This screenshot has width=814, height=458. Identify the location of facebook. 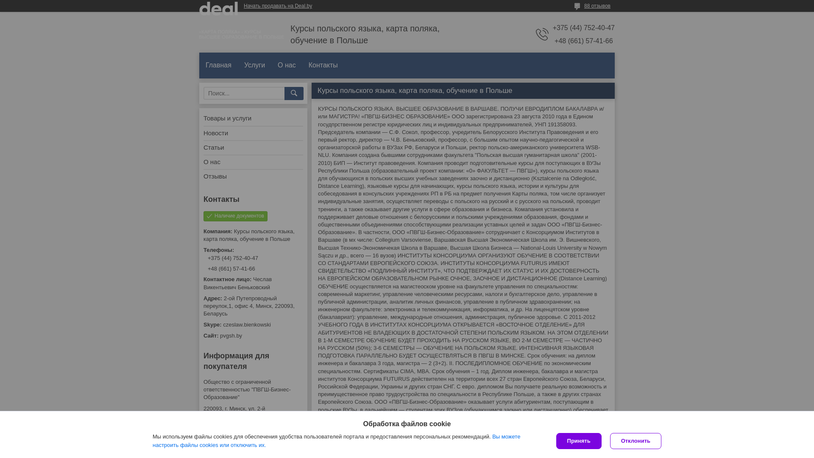
(331, 433).